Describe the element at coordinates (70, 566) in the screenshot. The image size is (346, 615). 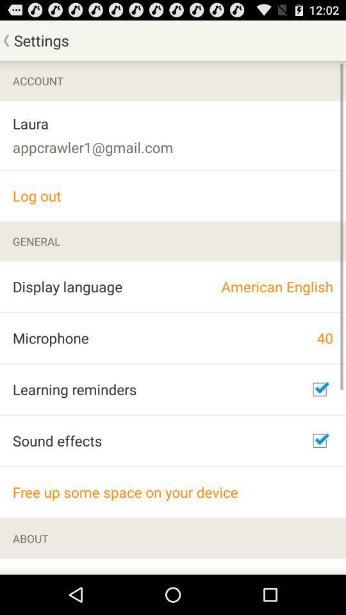
I see `swipe to the 5 6 2 item` at that location.